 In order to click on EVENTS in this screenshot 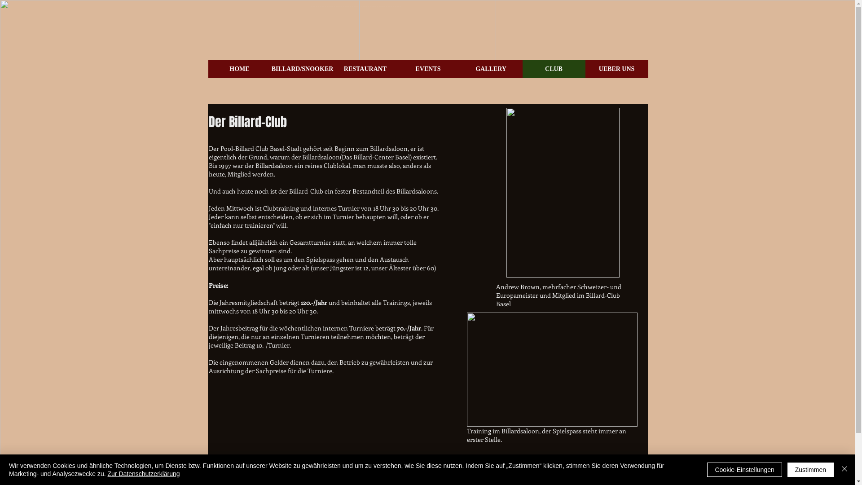, I will do `click(428, 69)`.